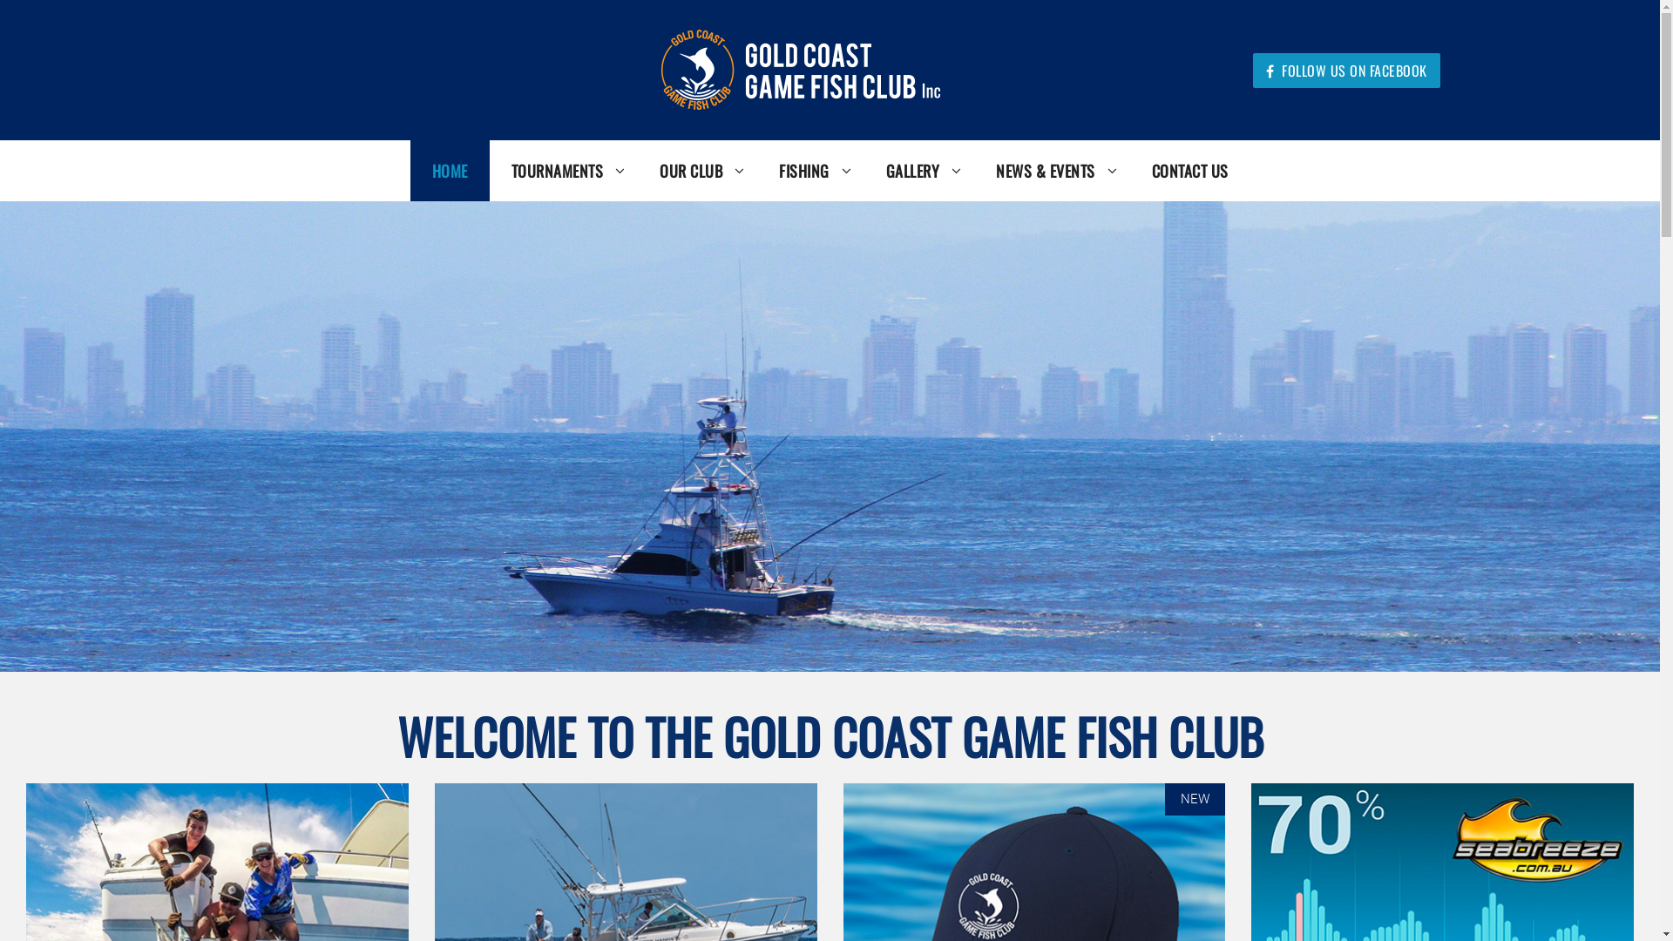 The image size is (1673, 941). I want to click on TOURNAMENTS, so click(565, 171).